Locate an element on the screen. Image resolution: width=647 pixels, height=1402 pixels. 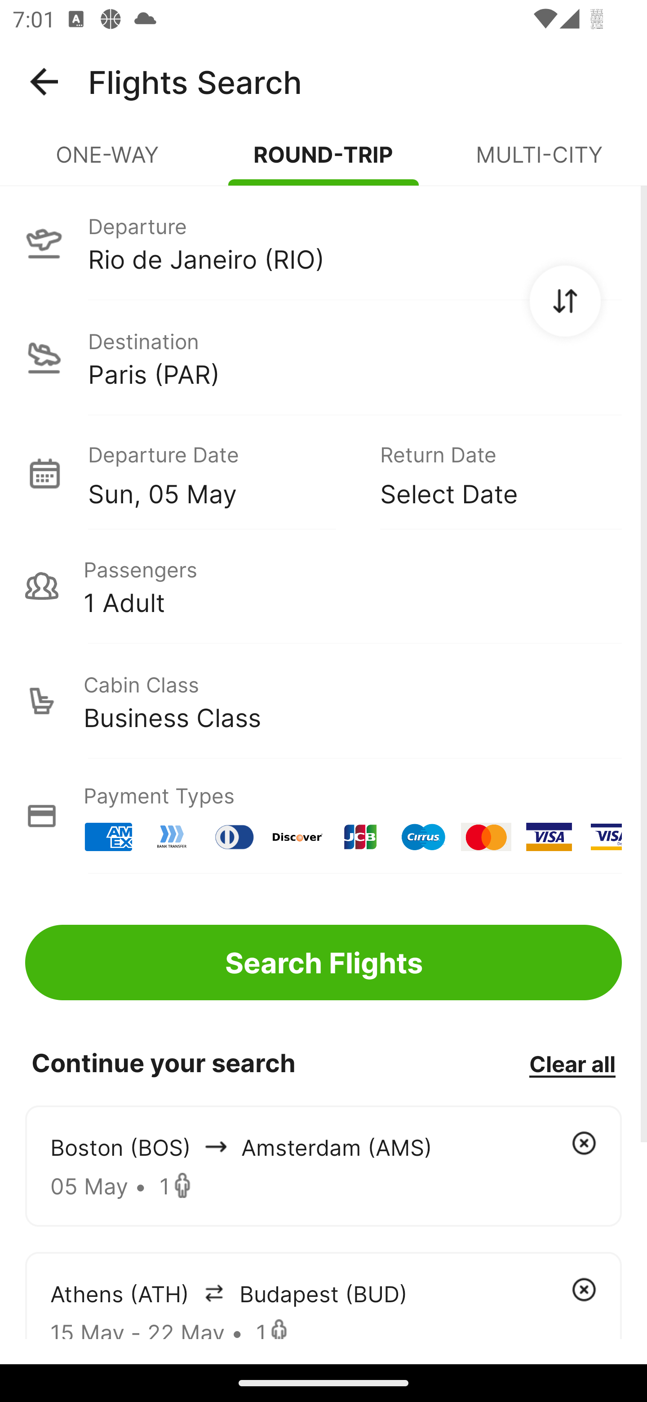
Destination Paris (PAR) is located at coordinates (323, 358).